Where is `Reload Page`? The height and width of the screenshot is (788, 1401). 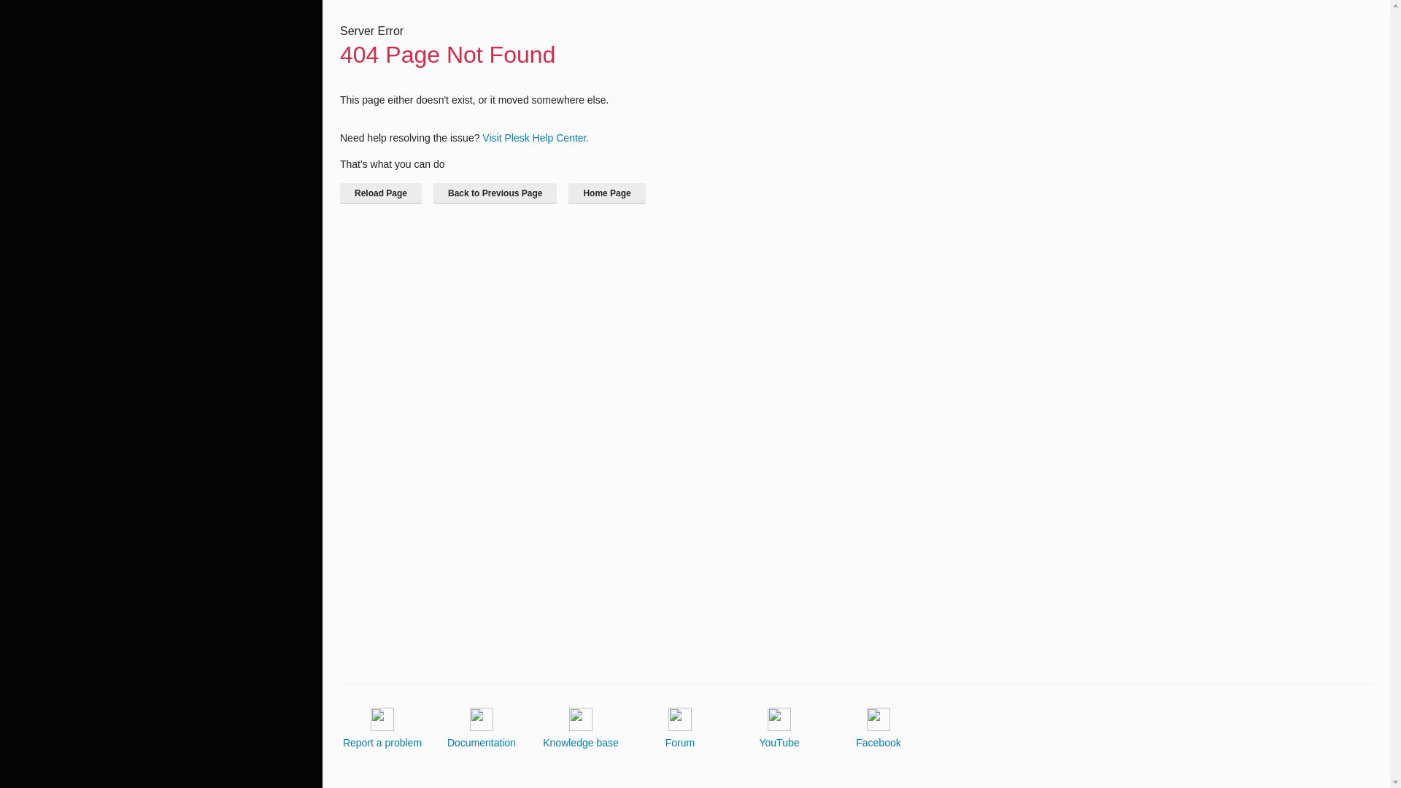
Reload Page is located at coordinates (381, 193).